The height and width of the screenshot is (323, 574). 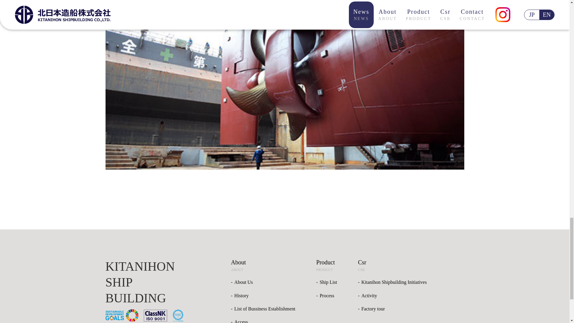 What do you see at coordinates (241, 295) in the screenshot?
I see `History` at bounding box center [241, 295].